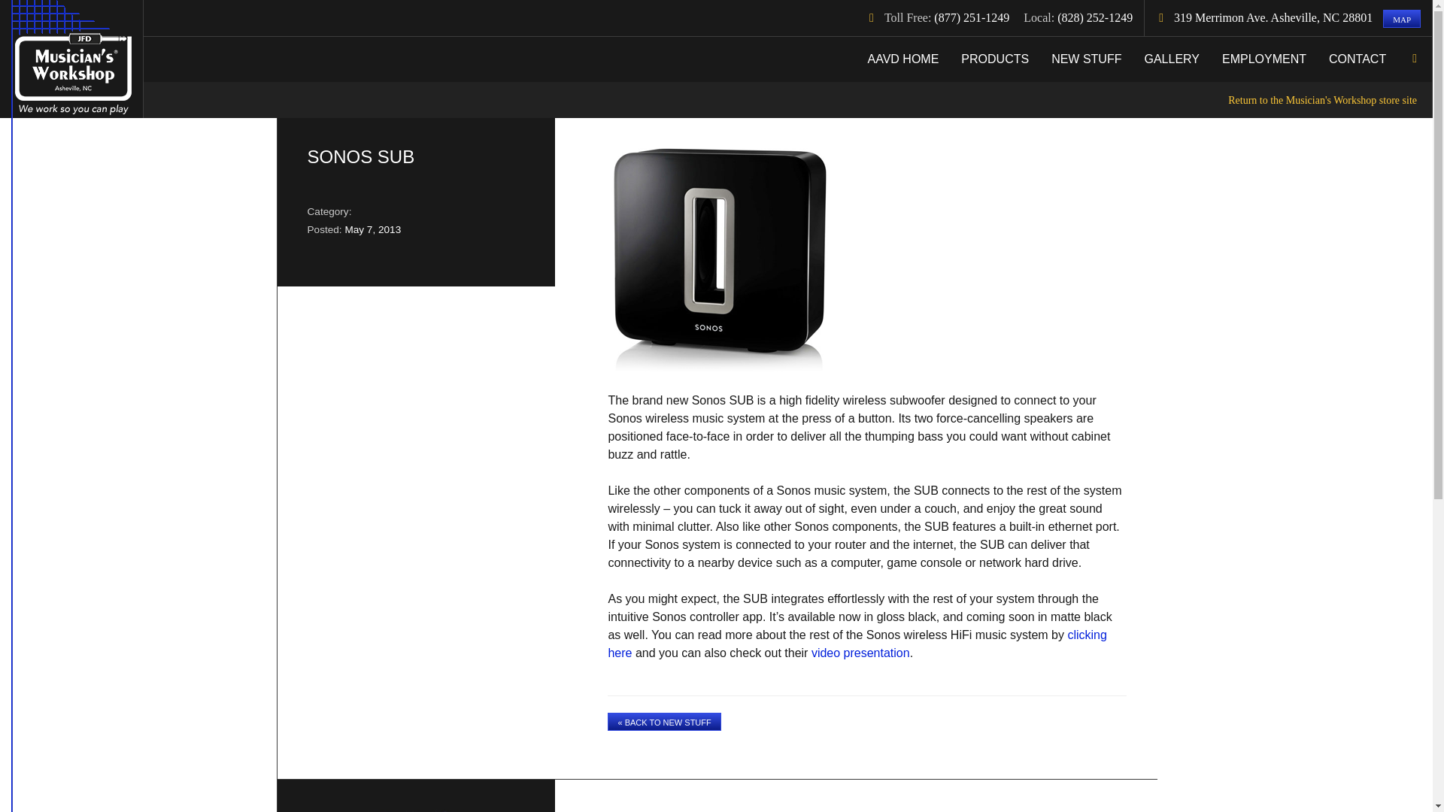 This screenshot has height=812, width=1444. What do you see at coordinates (71, 59) in the screenshot?
I see `MUSICIAN'S WORKSHOP` at bounding box center [71, 59].